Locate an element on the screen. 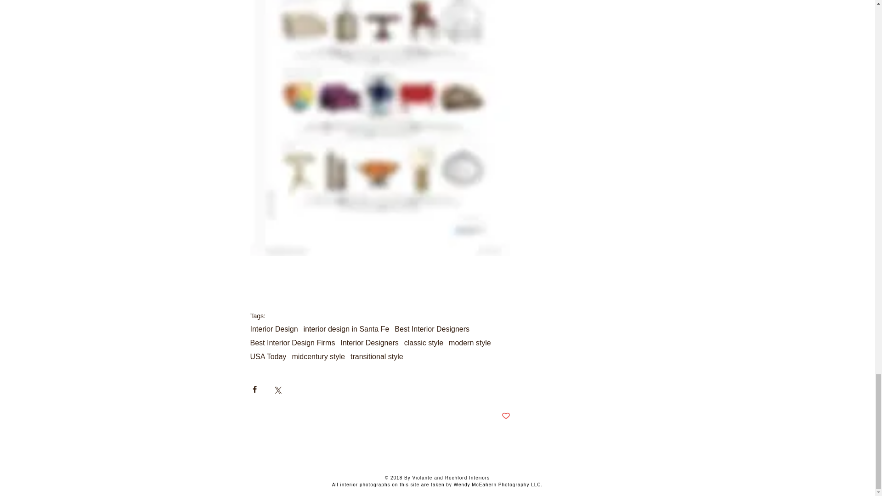  Best Interior Designers is located at coordinates (432, 329).